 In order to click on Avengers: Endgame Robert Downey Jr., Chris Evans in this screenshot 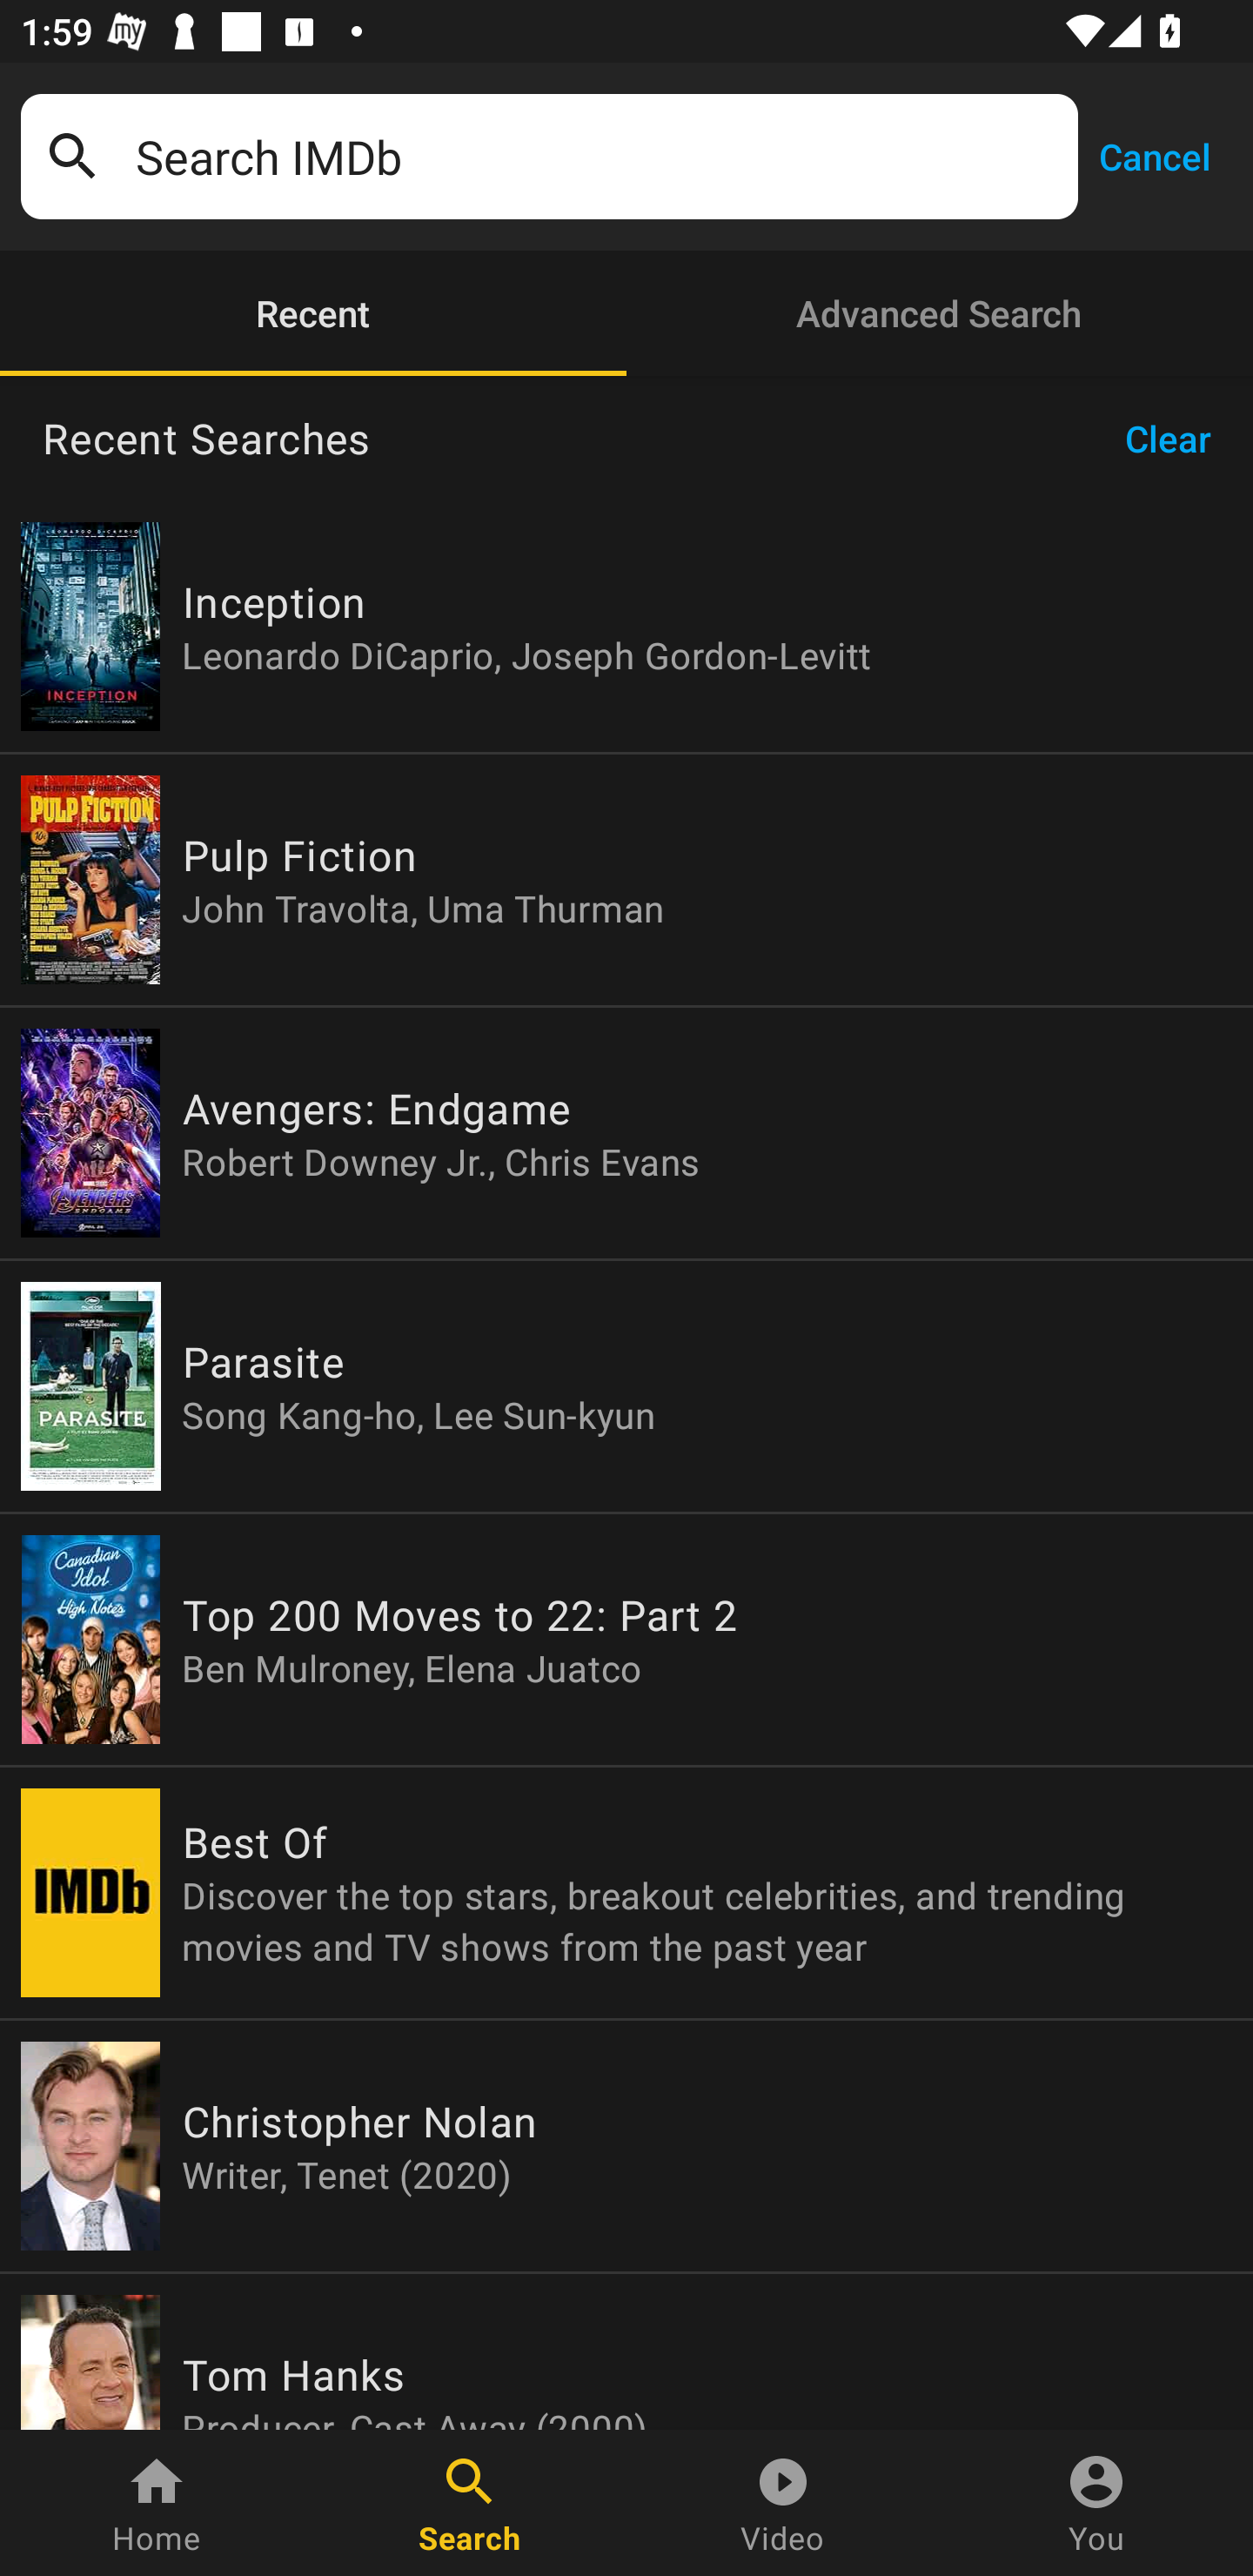, I will do `click(626, 1133)`.